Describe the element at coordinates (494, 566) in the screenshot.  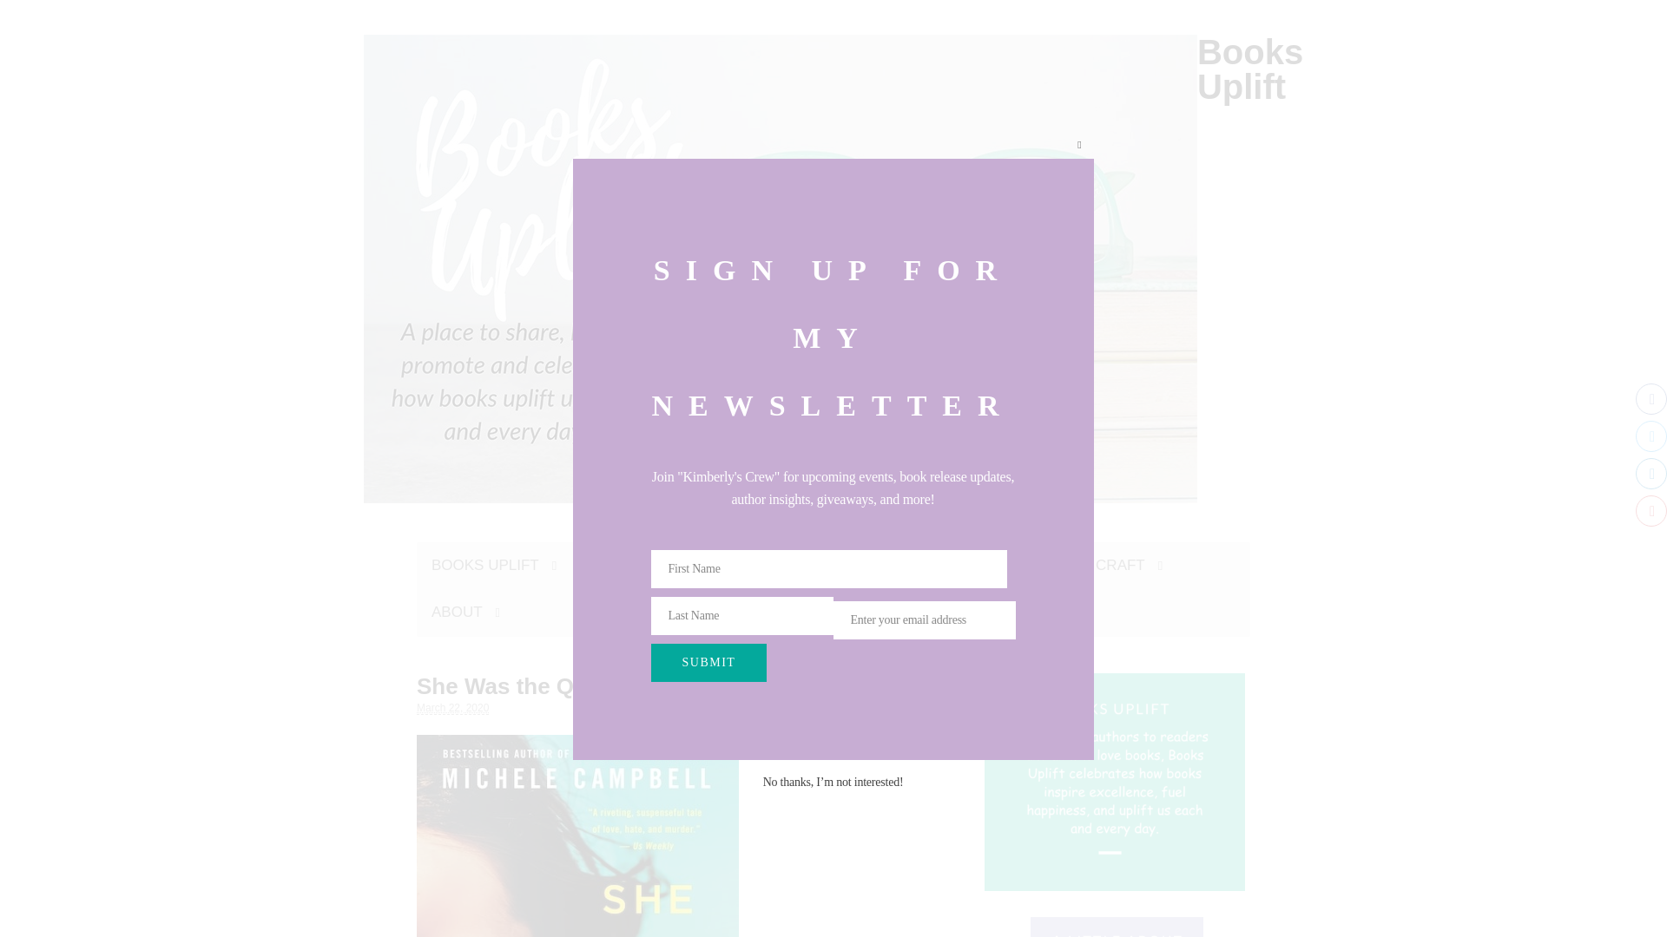
I see `BOOKS UPLIFT` at that location.